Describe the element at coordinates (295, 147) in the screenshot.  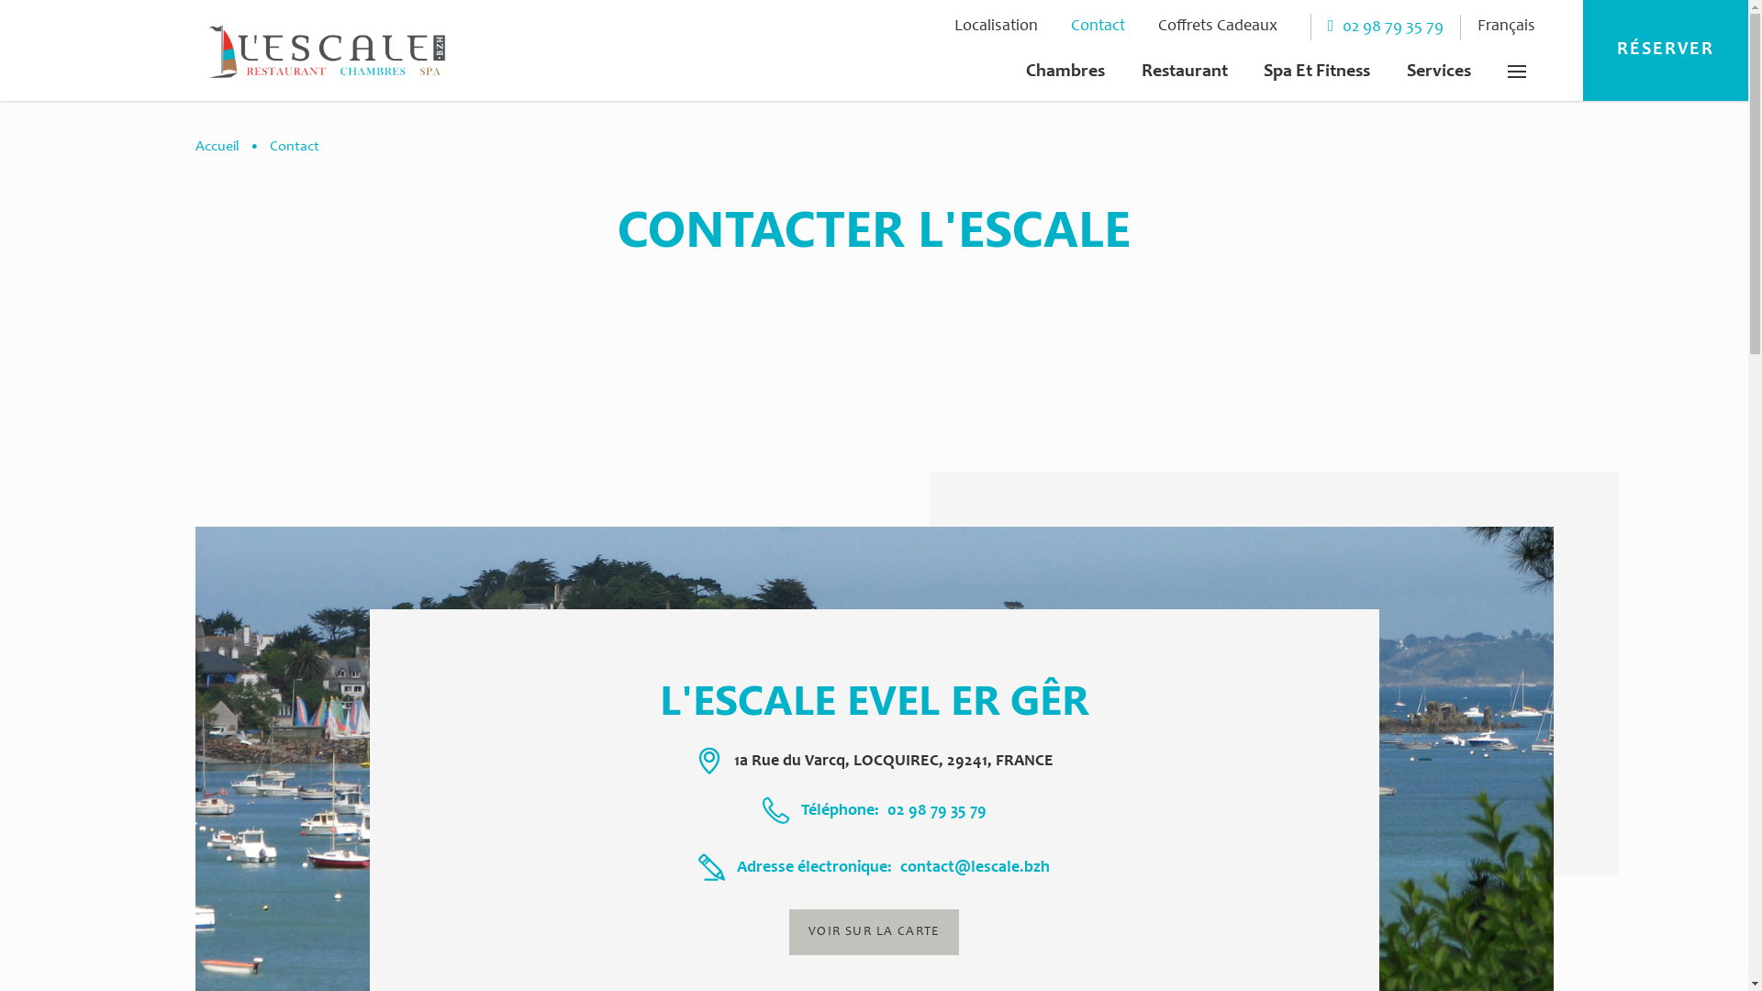
I see `Contact` at that location.